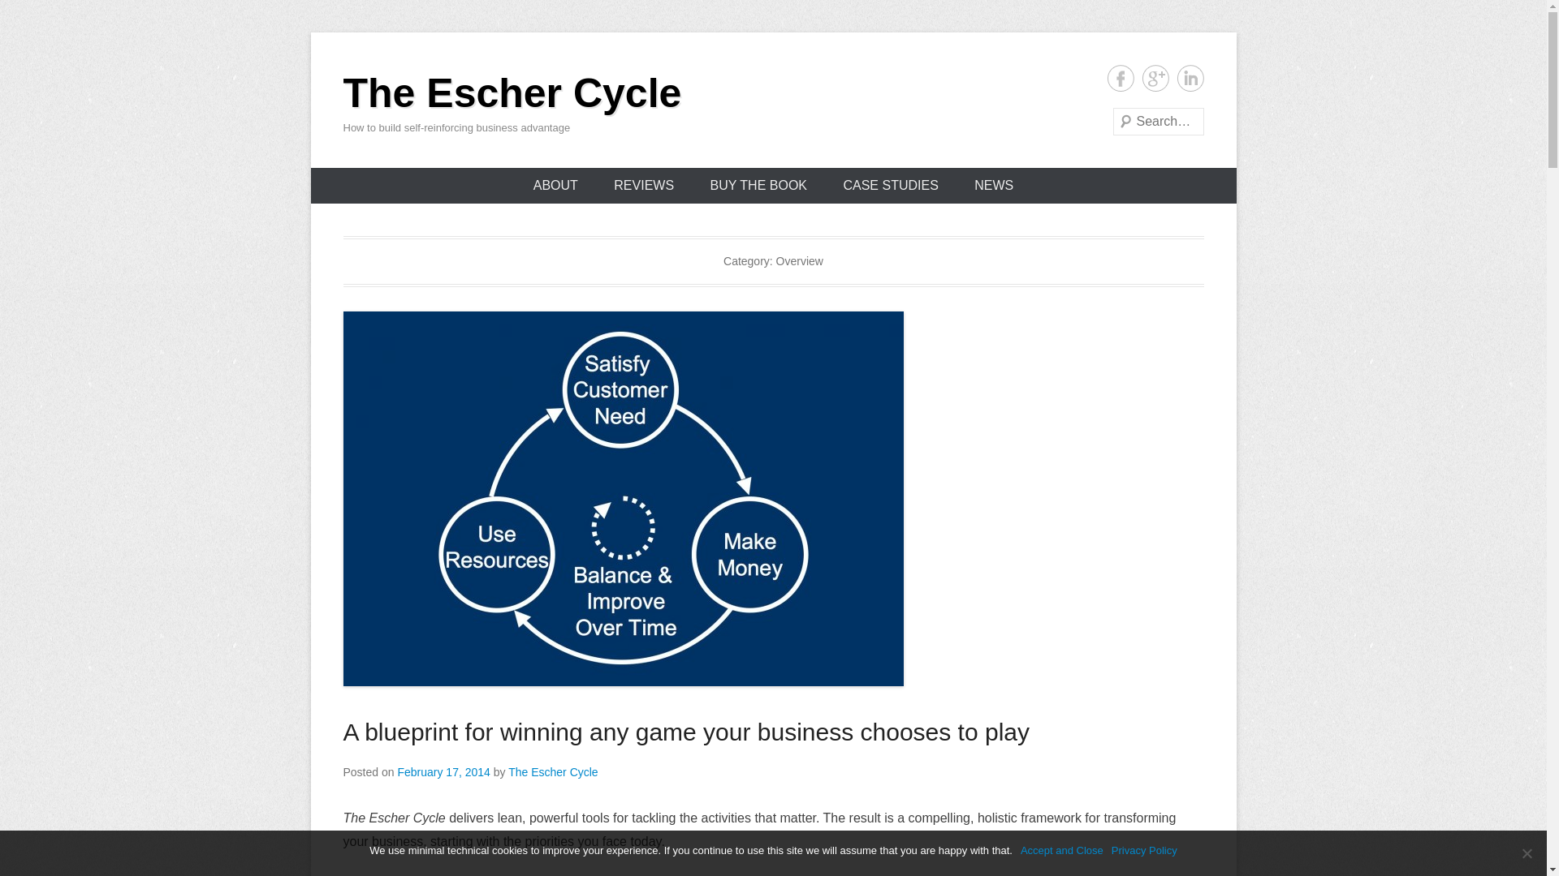  Describe the element at coordinates (35, 16) in the screenshot. I see `Search` at that location.